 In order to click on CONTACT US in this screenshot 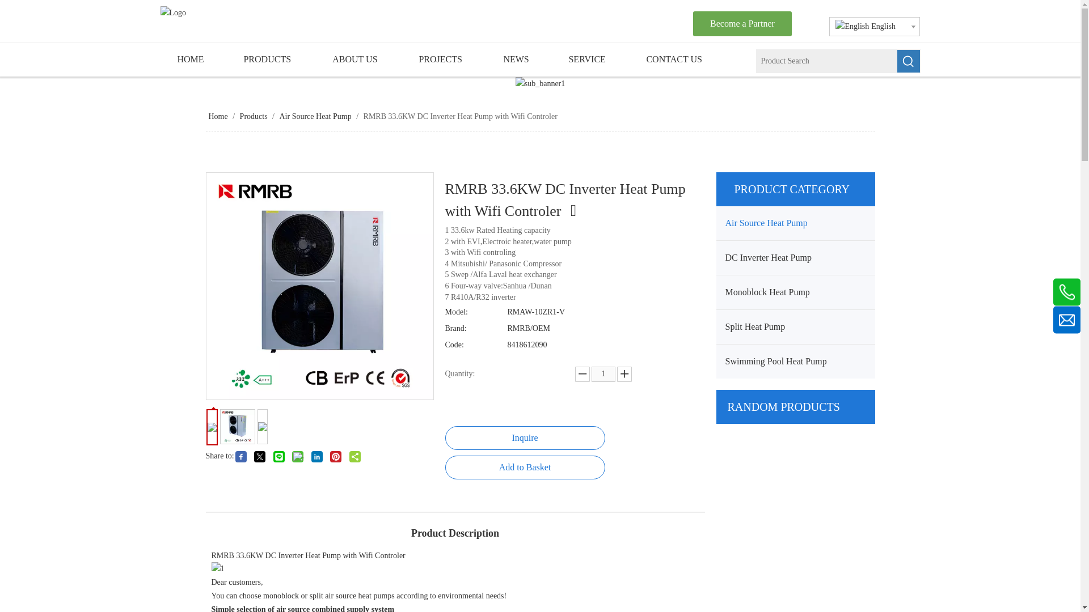, I will do `click(677, 59)`.